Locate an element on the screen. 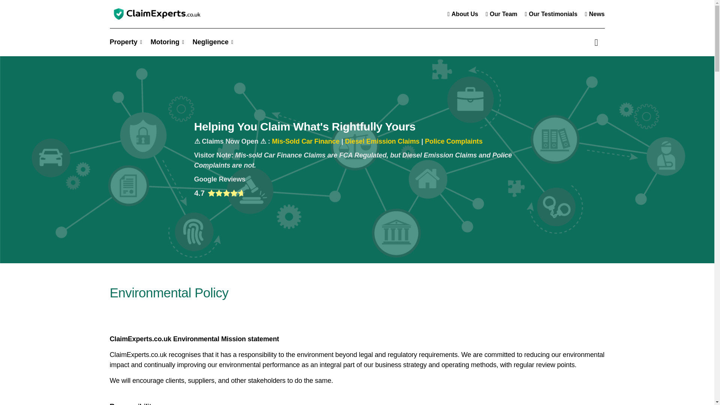  Our Testimonials is located at coordinates (551, 14).